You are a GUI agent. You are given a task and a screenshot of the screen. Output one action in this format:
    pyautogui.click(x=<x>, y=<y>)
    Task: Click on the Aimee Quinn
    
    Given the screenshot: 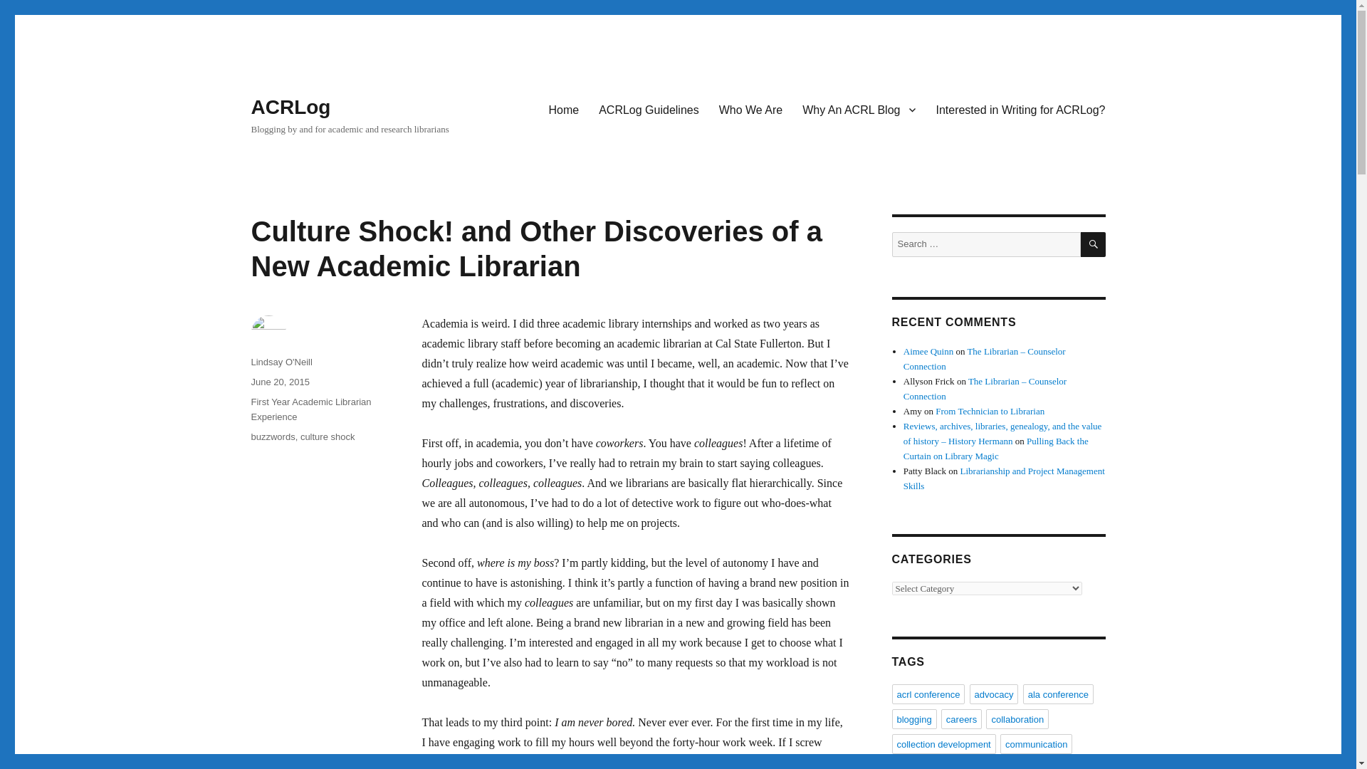 What is the action you would take?
    pyautogui.click(x=928, y=352)
    